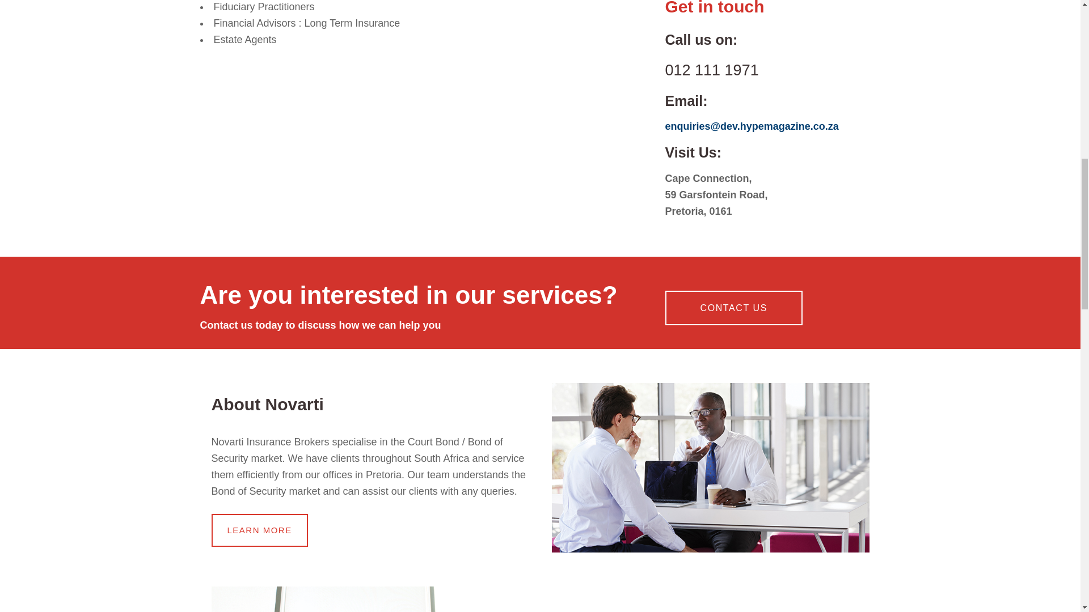  What do you see at coordinates (733, 308) in the screenshot?
I see `CONTACT US` at bounding box center [733, 308].